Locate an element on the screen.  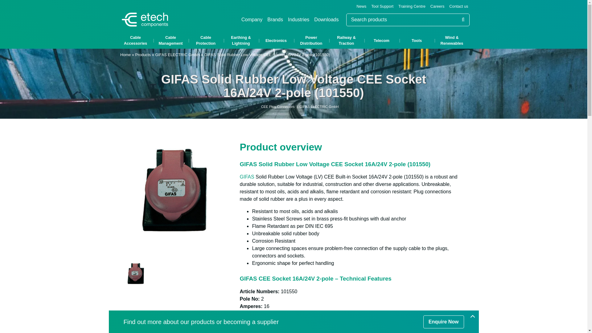
Industries is located at coordinates (298, 20).